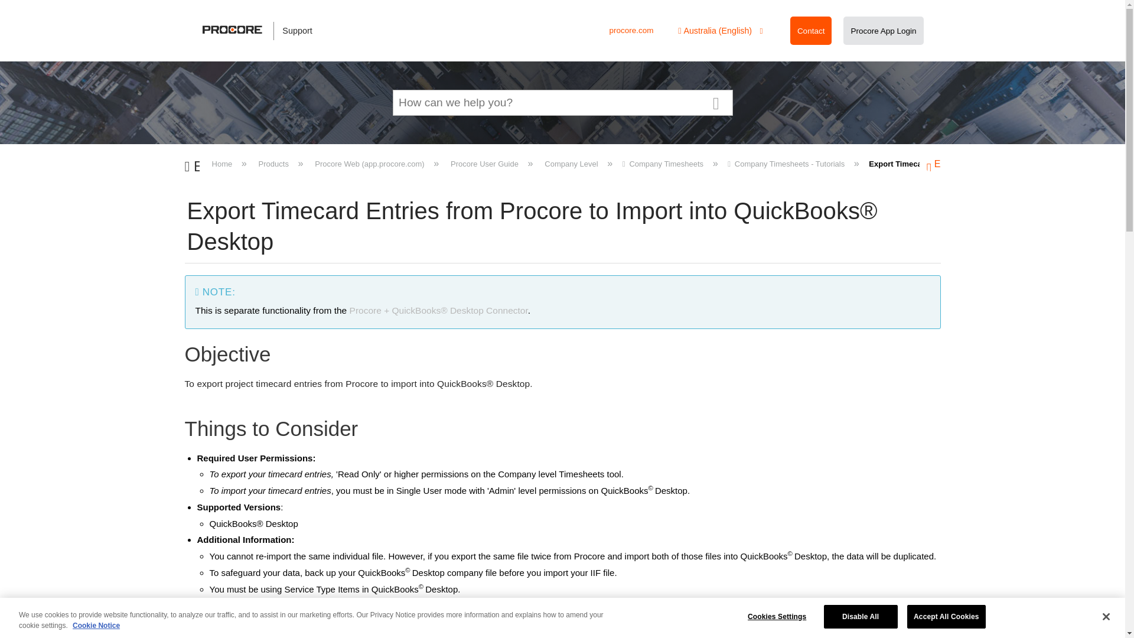 The width and height of the screenshot is (1134, 638). What do you see at coordinates (787, 164) in the screenshot?
I see `Company Timesheets - Tutorials` at bounding box center [787, 164].